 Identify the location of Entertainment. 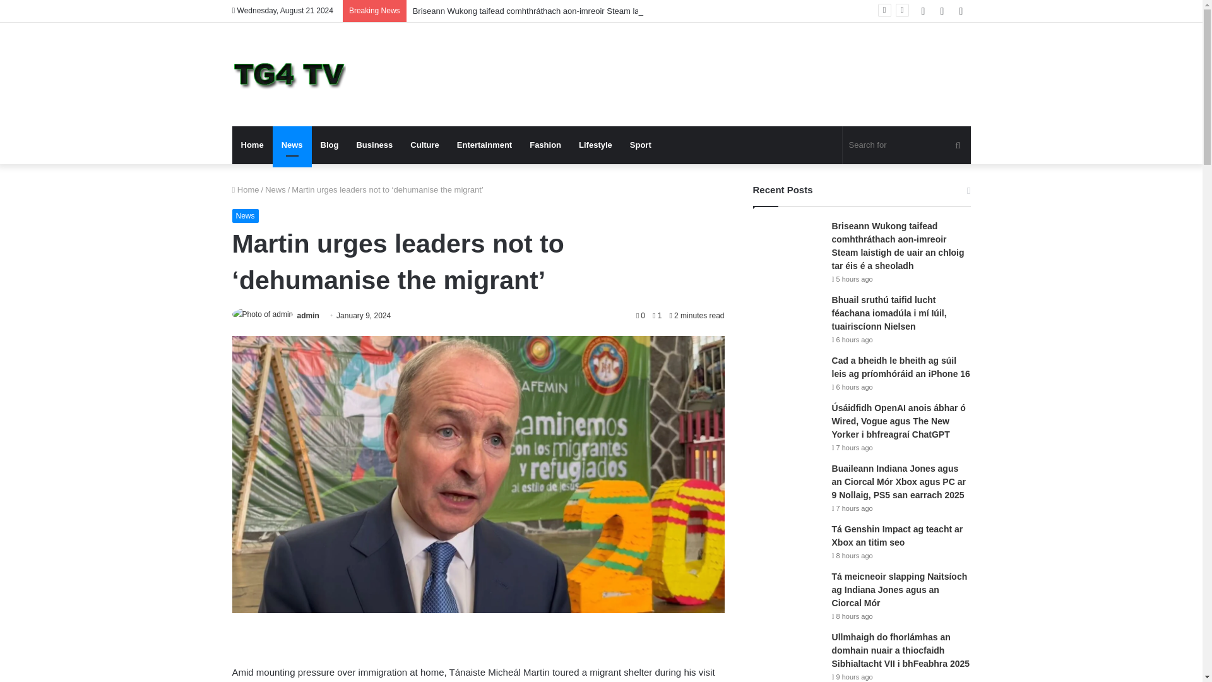
(485, 145).